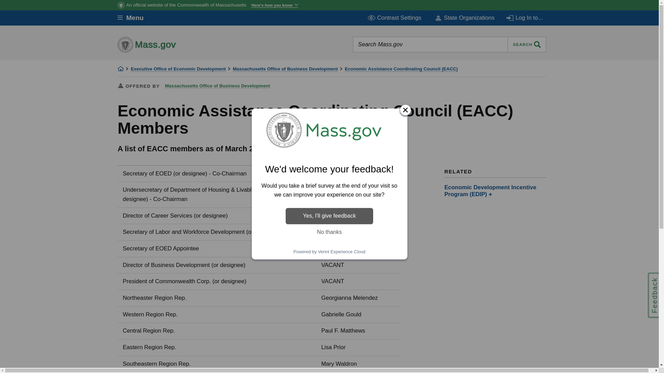  I want to click on Mass.gov home page, so click(168, 44).